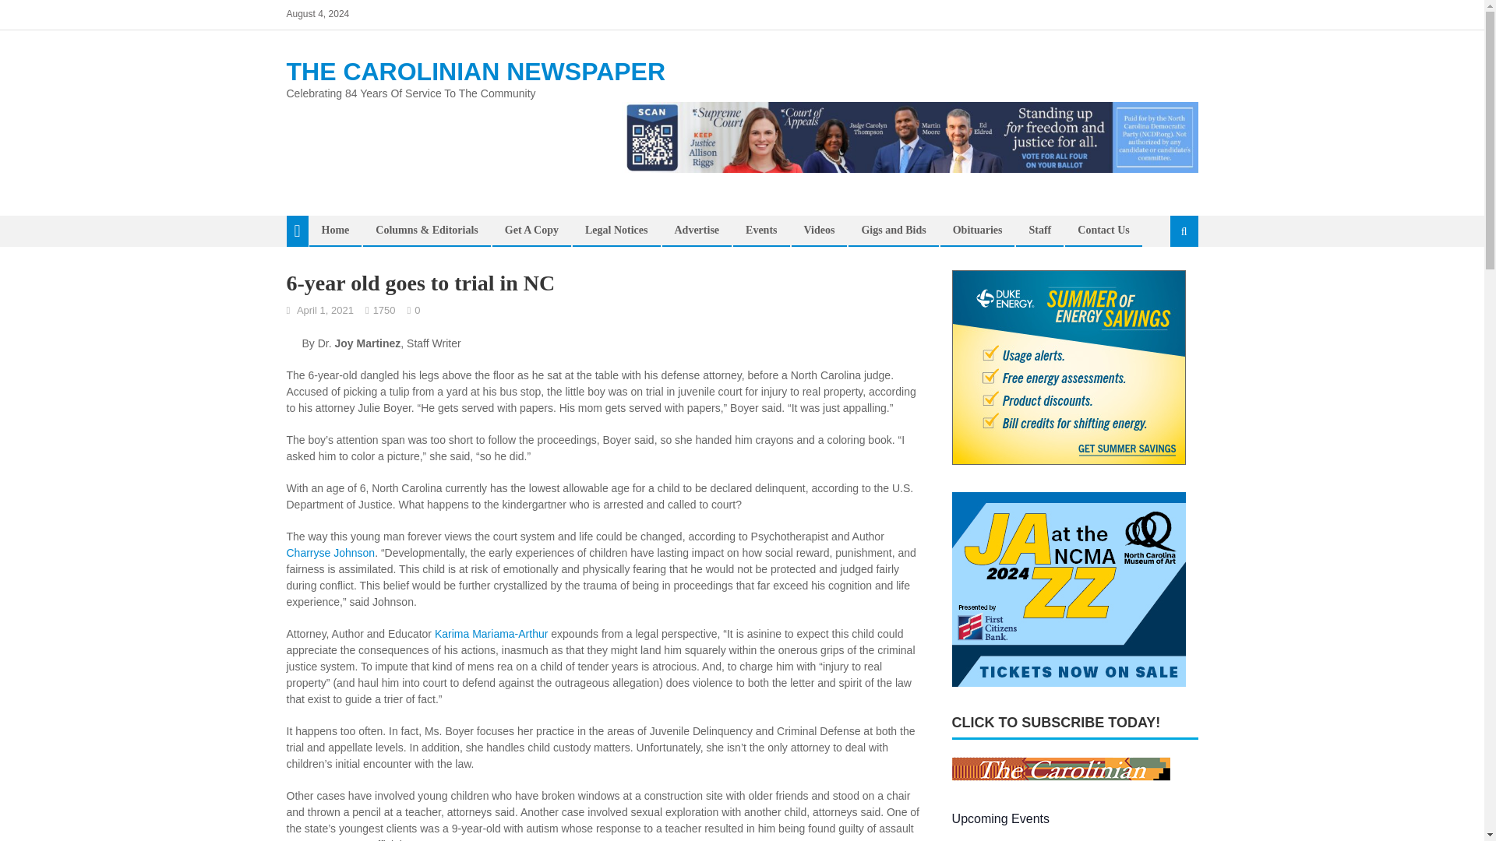 The image size is (1496, 841). Describe the element at coordinates (616, 230) in the screenshot. I see `Legal Notices` at that location.